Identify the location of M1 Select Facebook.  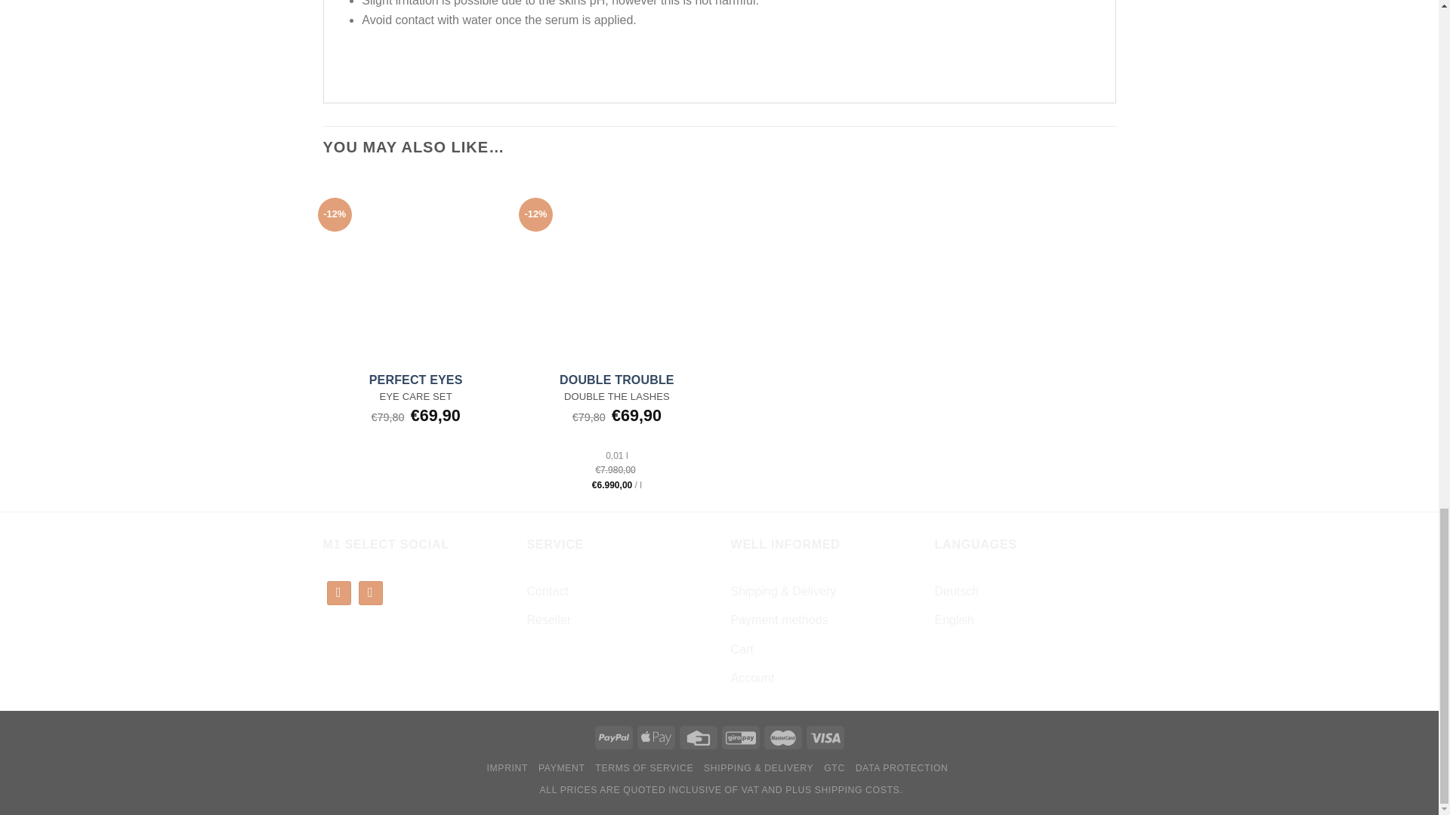
(338, 593).